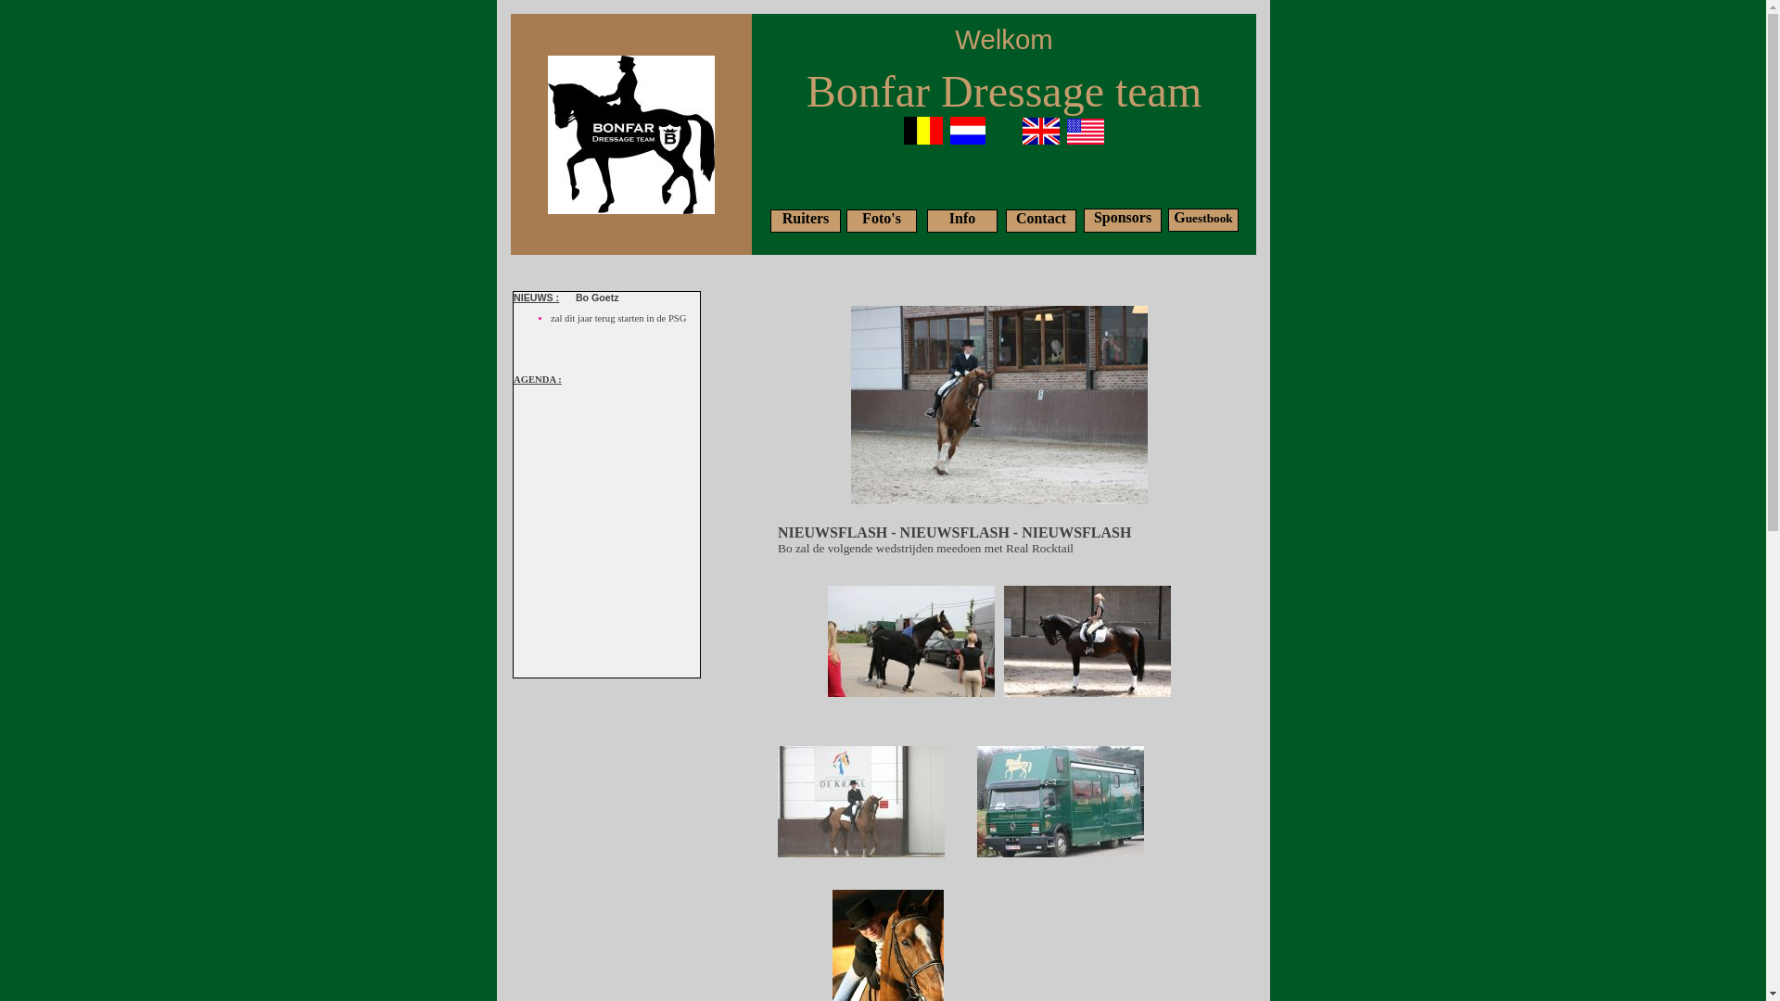 The width and height of the screenshot is (1780, 1001). Describe the element at coordinates (1123, 217) in the screenshot. I see `Sponsors` at that location.